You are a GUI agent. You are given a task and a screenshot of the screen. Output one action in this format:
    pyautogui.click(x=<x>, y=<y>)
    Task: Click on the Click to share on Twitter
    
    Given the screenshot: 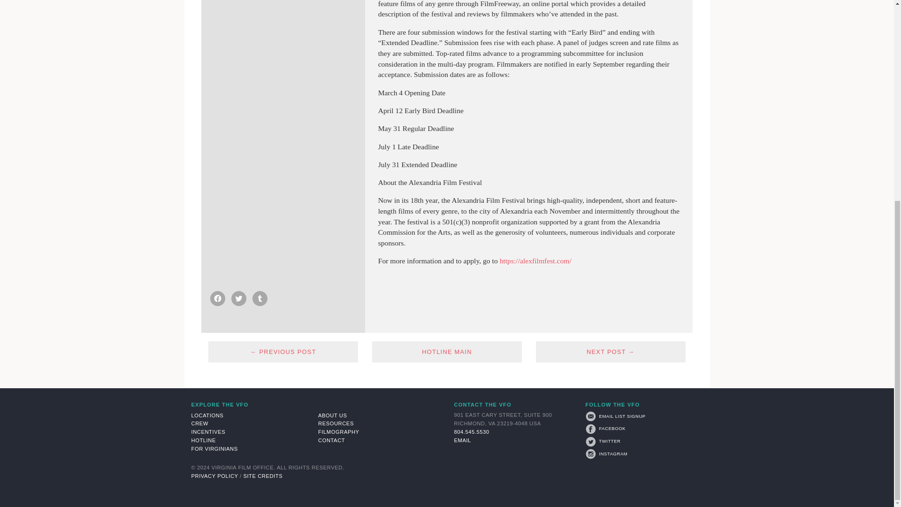 What is the action you would take?
    pyautogui.click(x=238, y=299)
    